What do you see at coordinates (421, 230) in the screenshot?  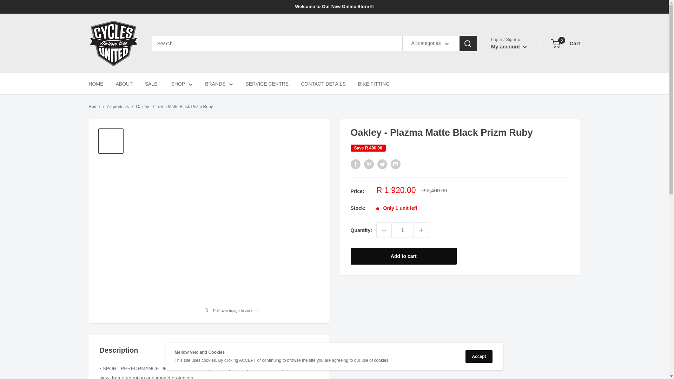 I see `Increase quantity by 1` at bounding box center [421, 230].